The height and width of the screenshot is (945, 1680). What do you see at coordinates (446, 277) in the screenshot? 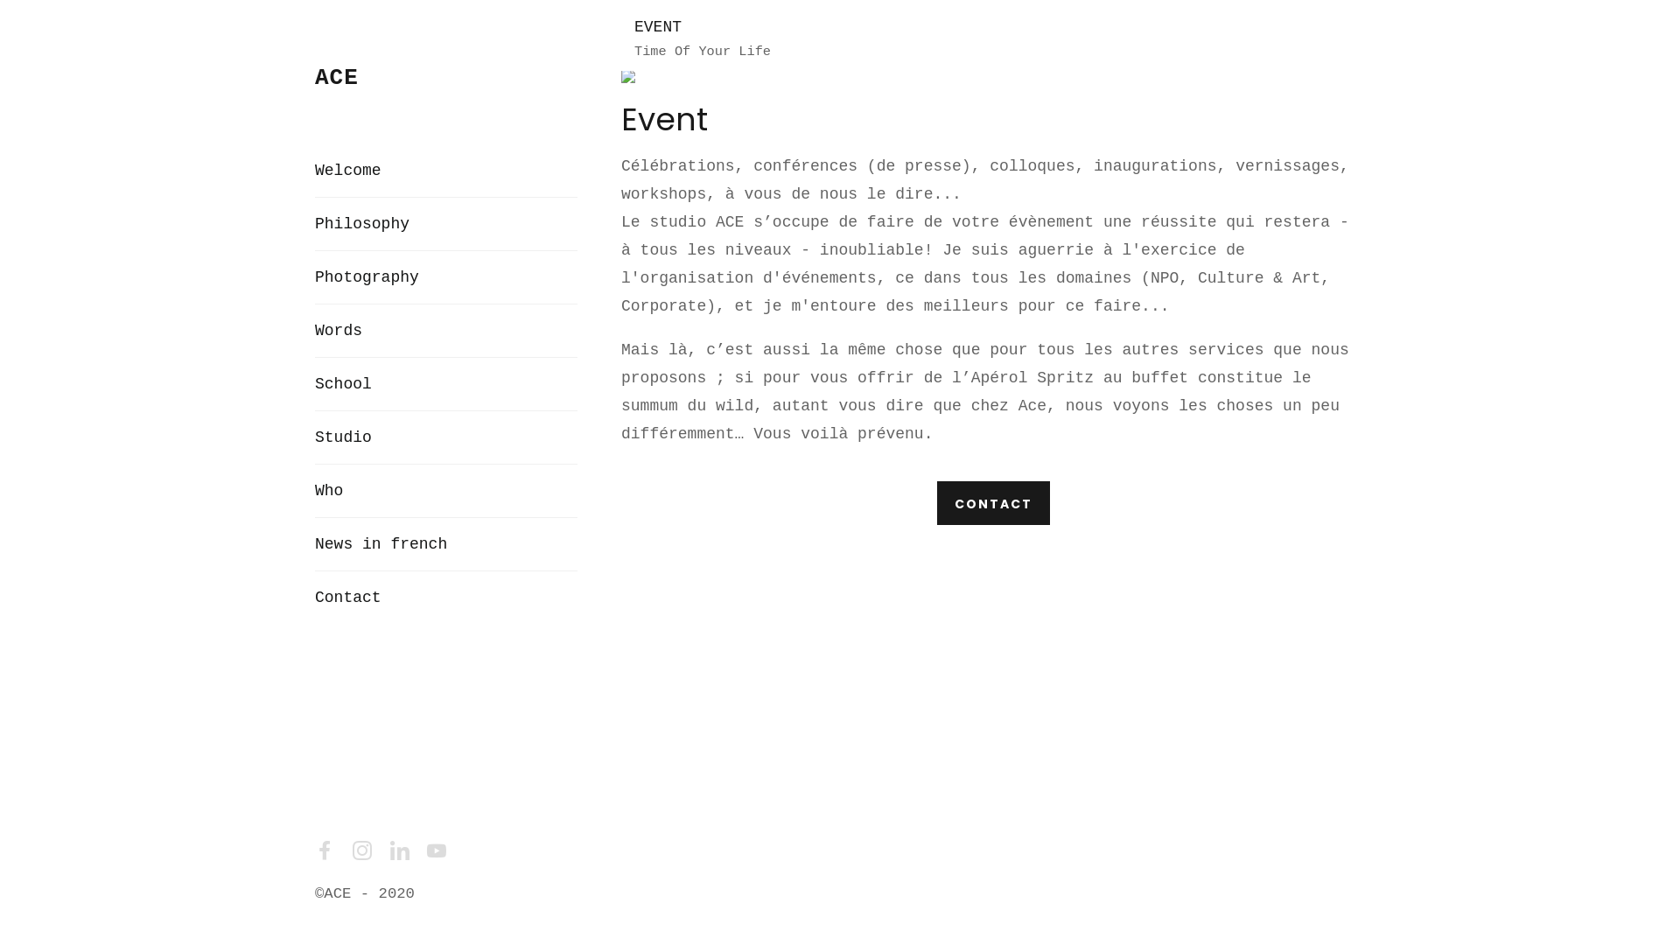
I see `Photography` at bounding box center [446, 277].